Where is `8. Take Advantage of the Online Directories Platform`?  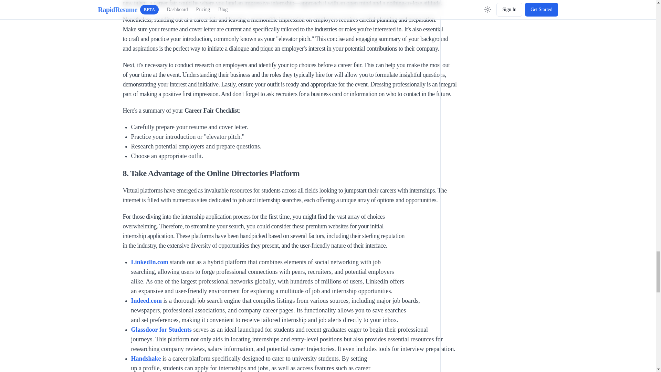
8. Take Advantage of the Online Directories Platform is located at coordinates (299, 173).